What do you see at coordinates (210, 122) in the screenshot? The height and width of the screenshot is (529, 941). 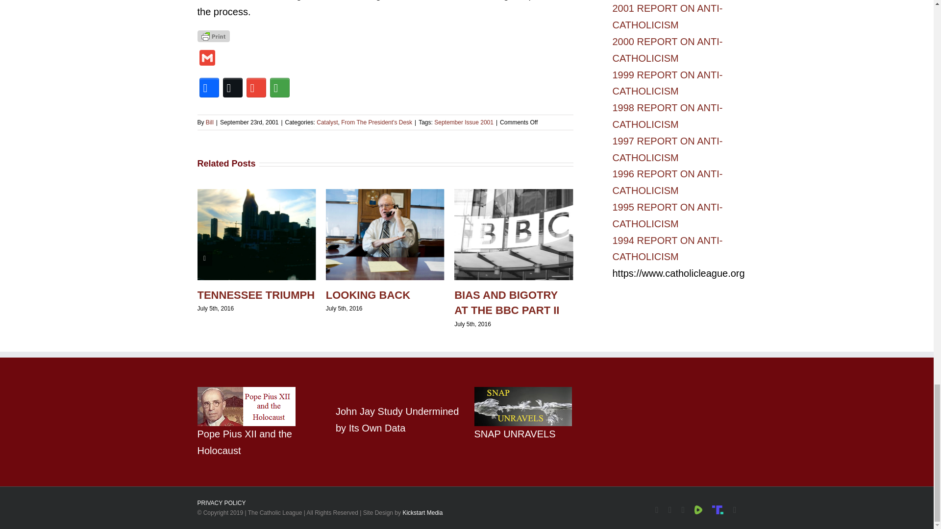 I see `Posts by Bill` at bounding box center [210, 122].